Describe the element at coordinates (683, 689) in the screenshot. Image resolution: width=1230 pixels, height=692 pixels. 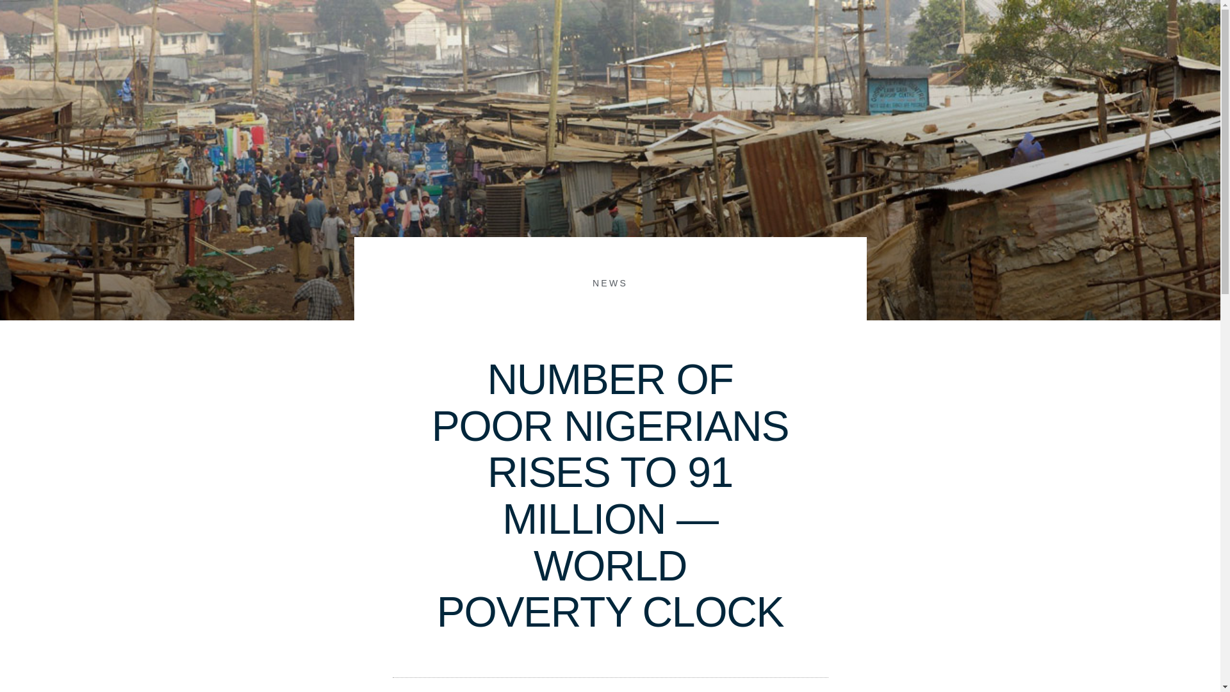
I see `No Comments` at that location.